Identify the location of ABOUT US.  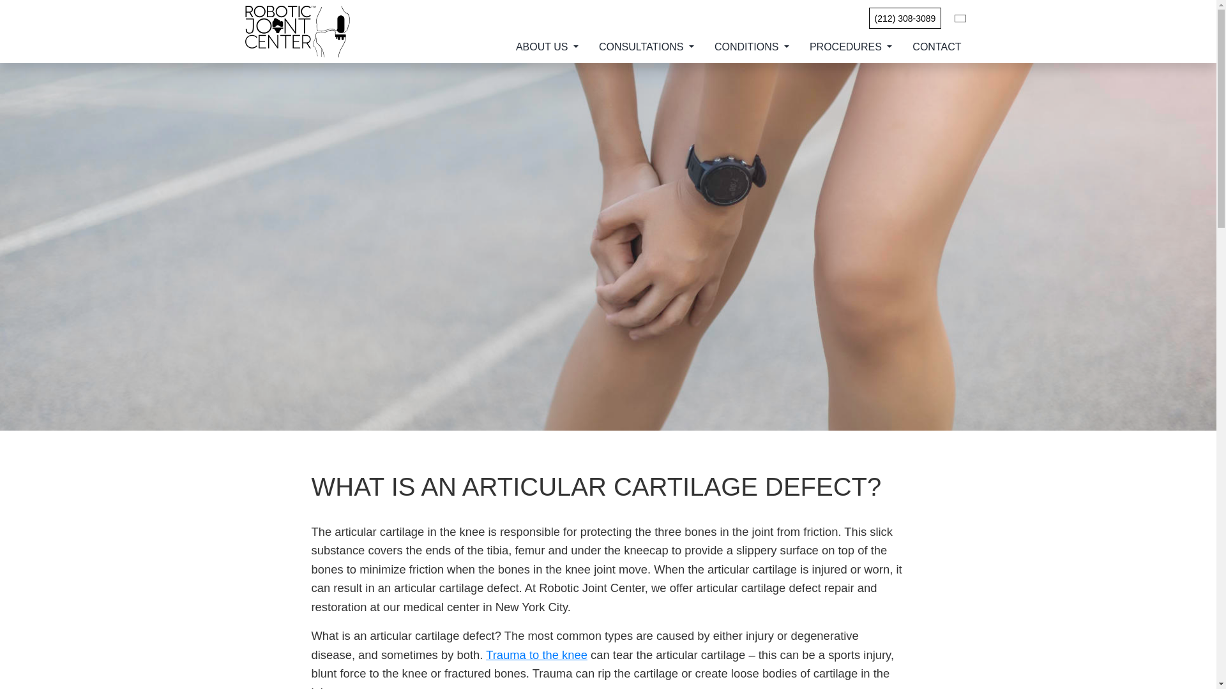
(547, 47).